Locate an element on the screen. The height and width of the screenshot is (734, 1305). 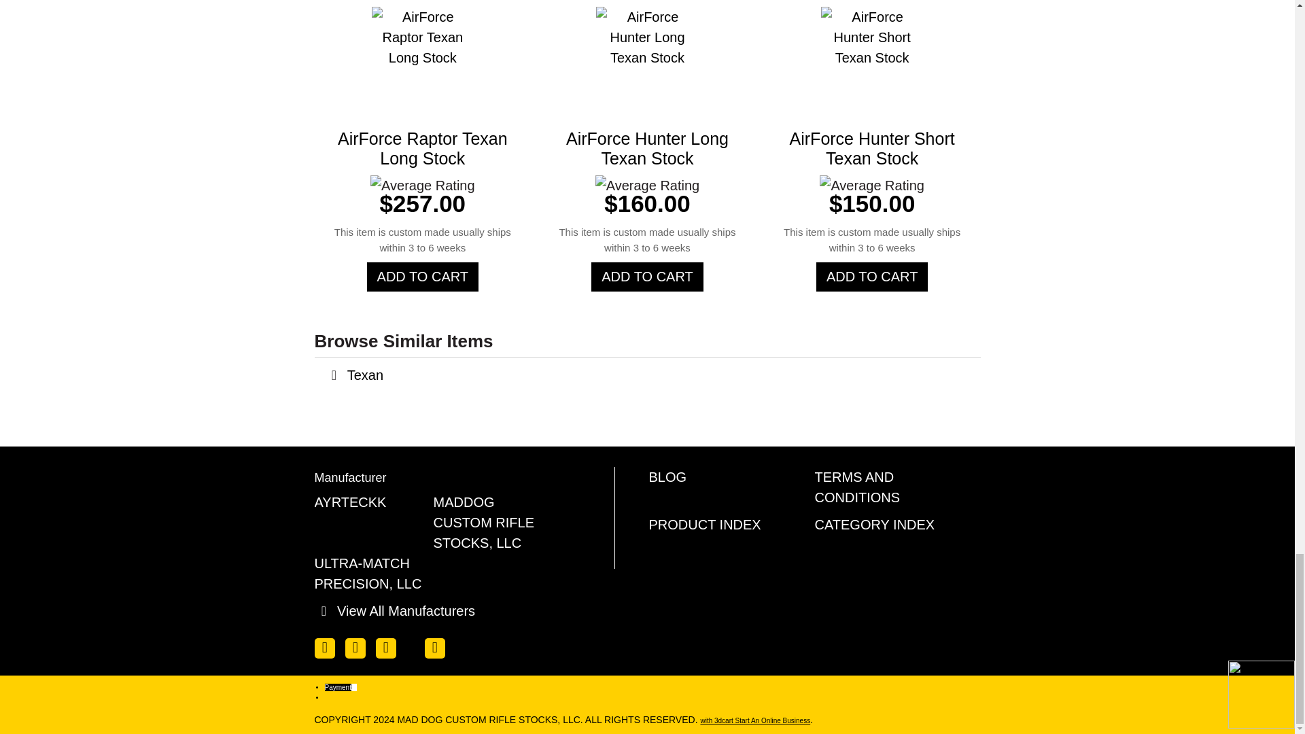
Add To Cart is located at coordinates (423, 276).